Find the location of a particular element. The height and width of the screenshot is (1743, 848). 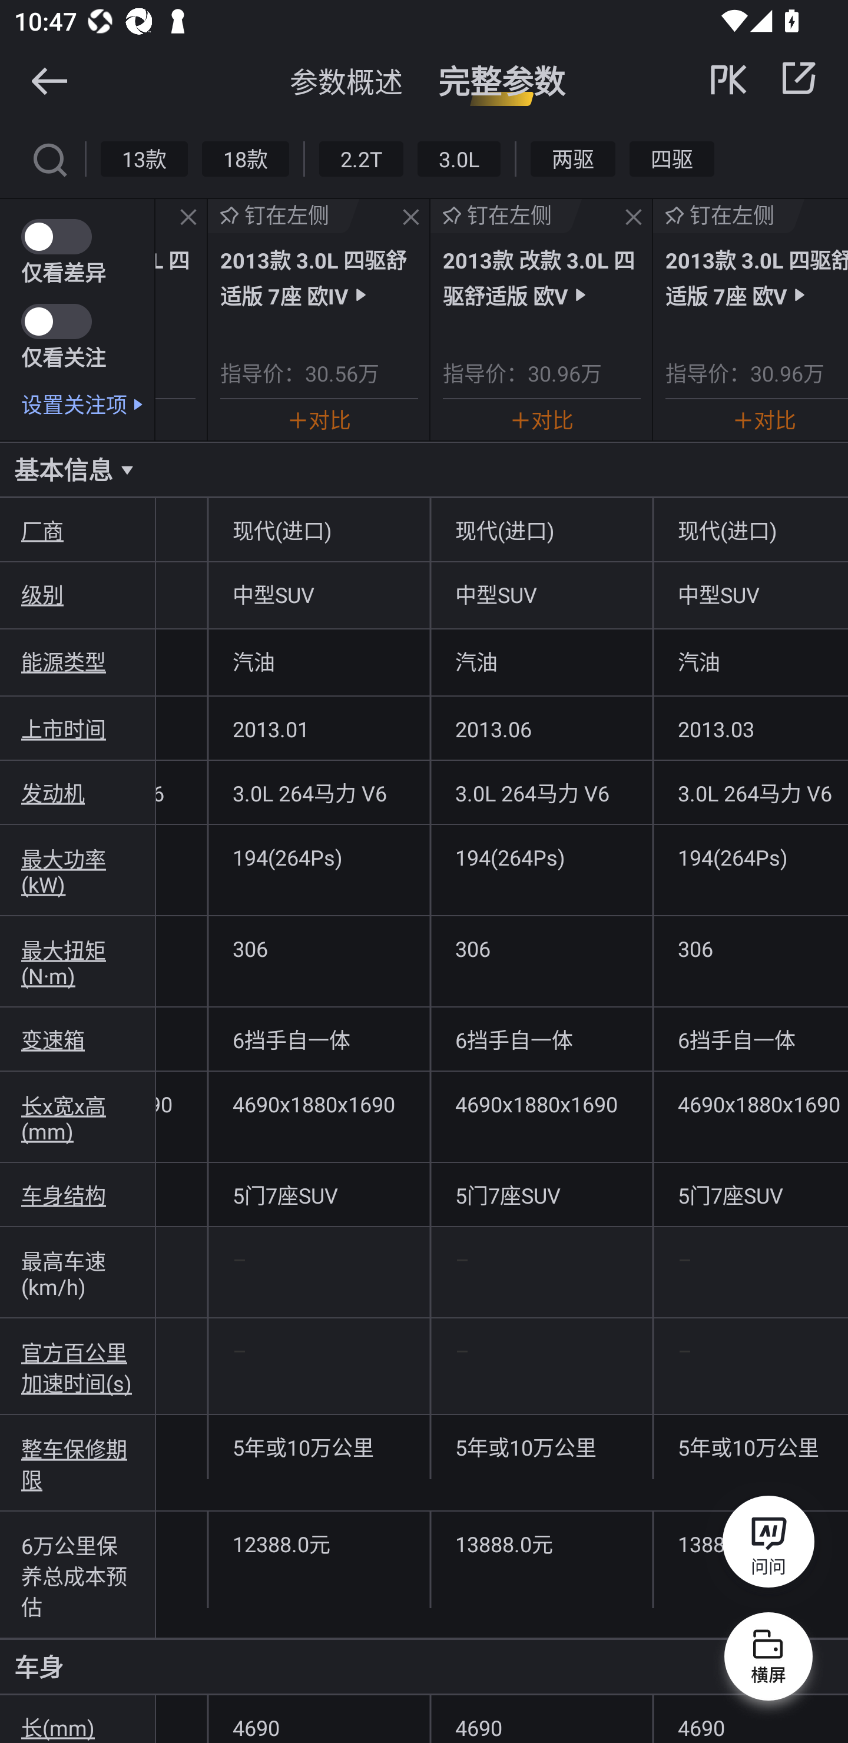

设置关注项  is located at coordinates (88, 404).